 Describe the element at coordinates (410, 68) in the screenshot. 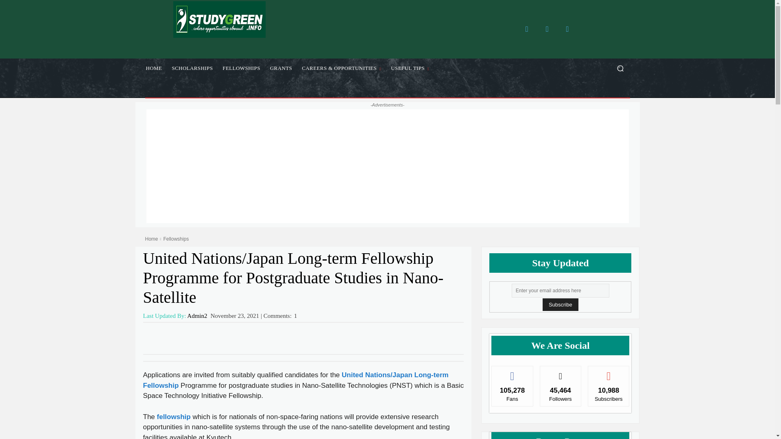

I see `USEFUL TIPS` at that location.